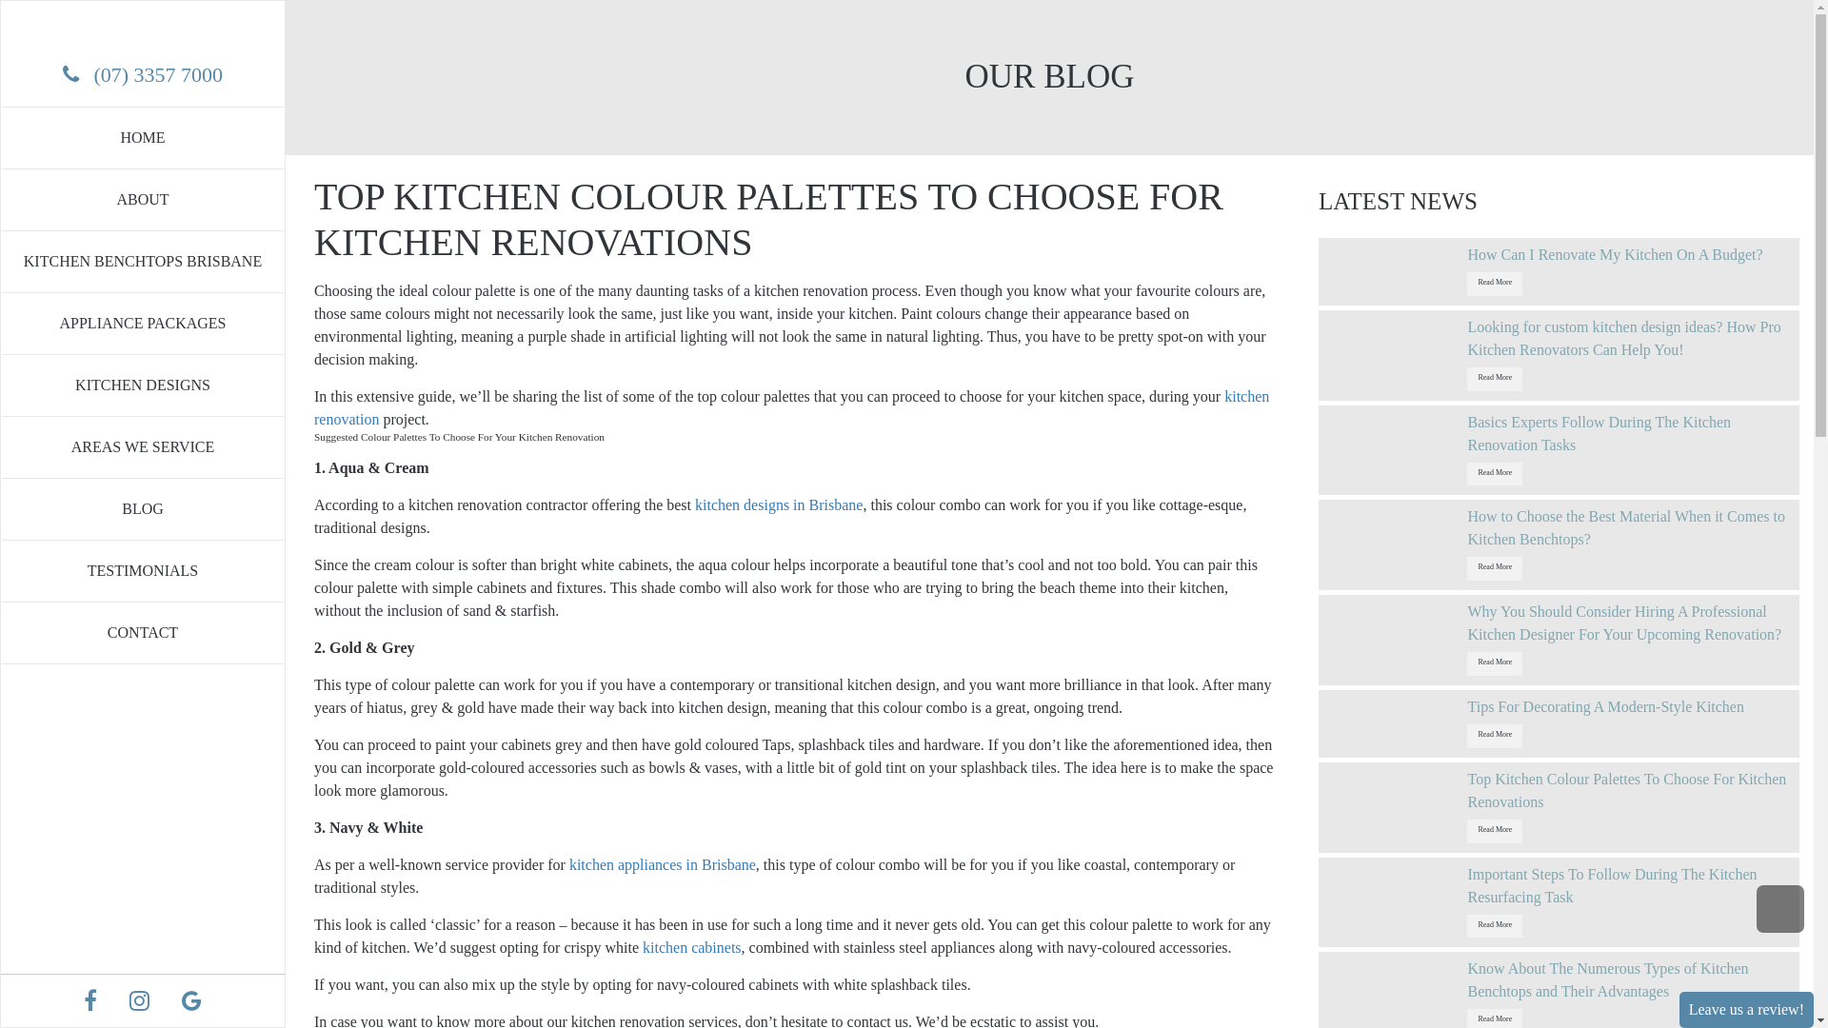 Image resolution: width=1828 pixels, height=1028 pixels. I want to click on KITCHEN BENCHTOPS BRISBANE, so click(143, 261).